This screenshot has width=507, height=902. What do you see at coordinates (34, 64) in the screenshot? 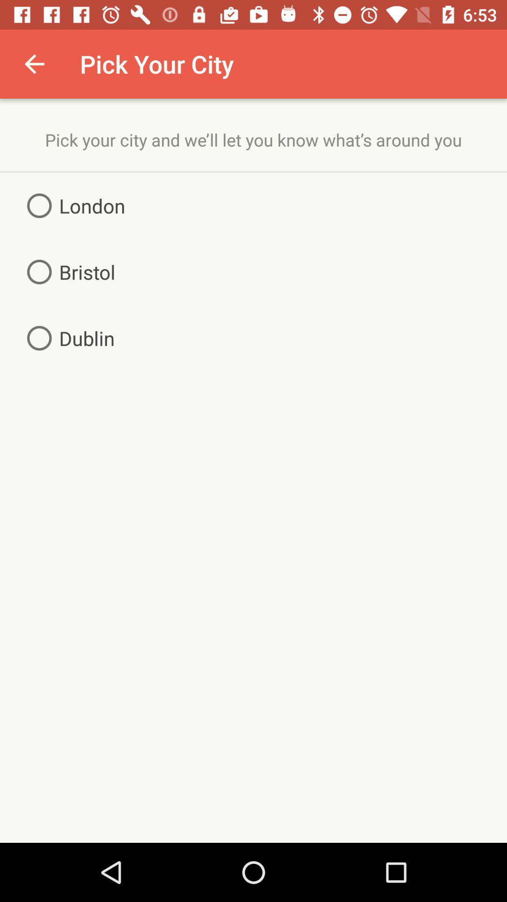
I see `click item next to  pick your city item` at bounding box center [34, 64].